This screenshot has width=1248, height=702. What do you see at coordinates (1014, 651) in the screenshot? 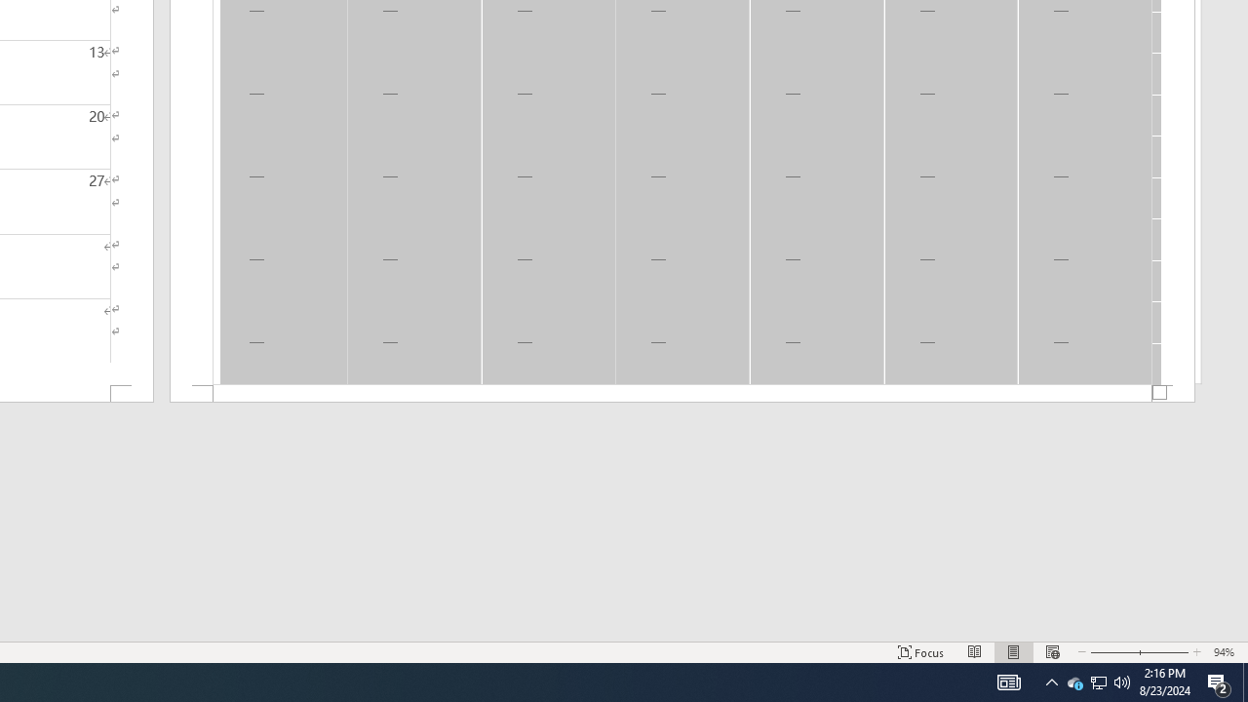
I see `Print Layout` at bounding box center [1014, 651].